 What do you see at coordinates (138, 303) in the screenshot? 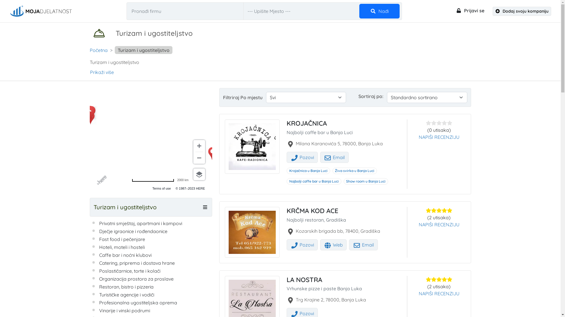
I see `Profesionalna ugostiteljska oprema` at bounding box center [138, 303].